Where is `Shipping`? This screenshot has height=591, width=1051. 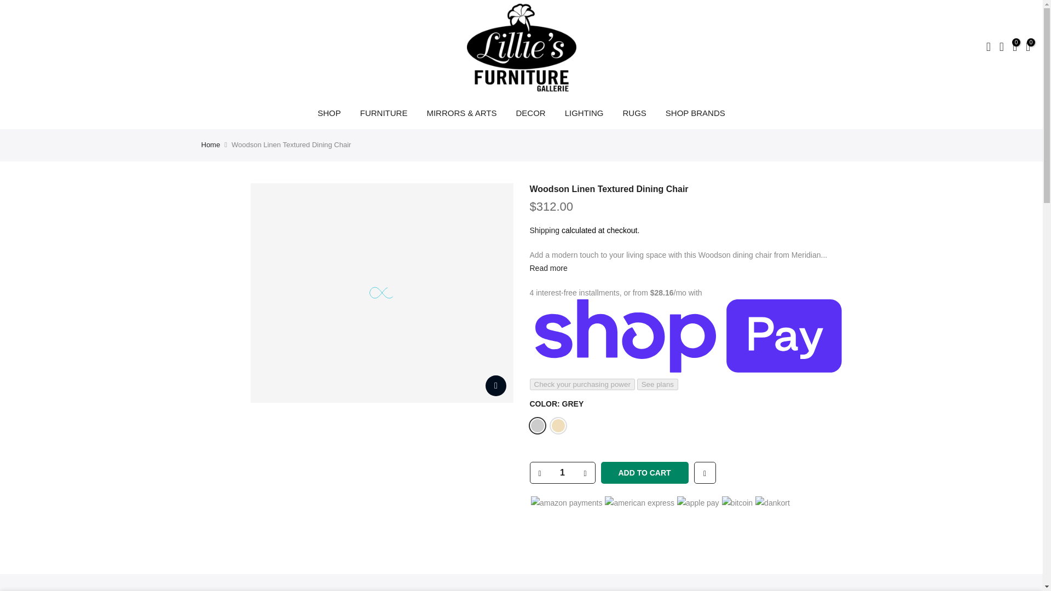 Shipping is located at coordinates (545, 230).